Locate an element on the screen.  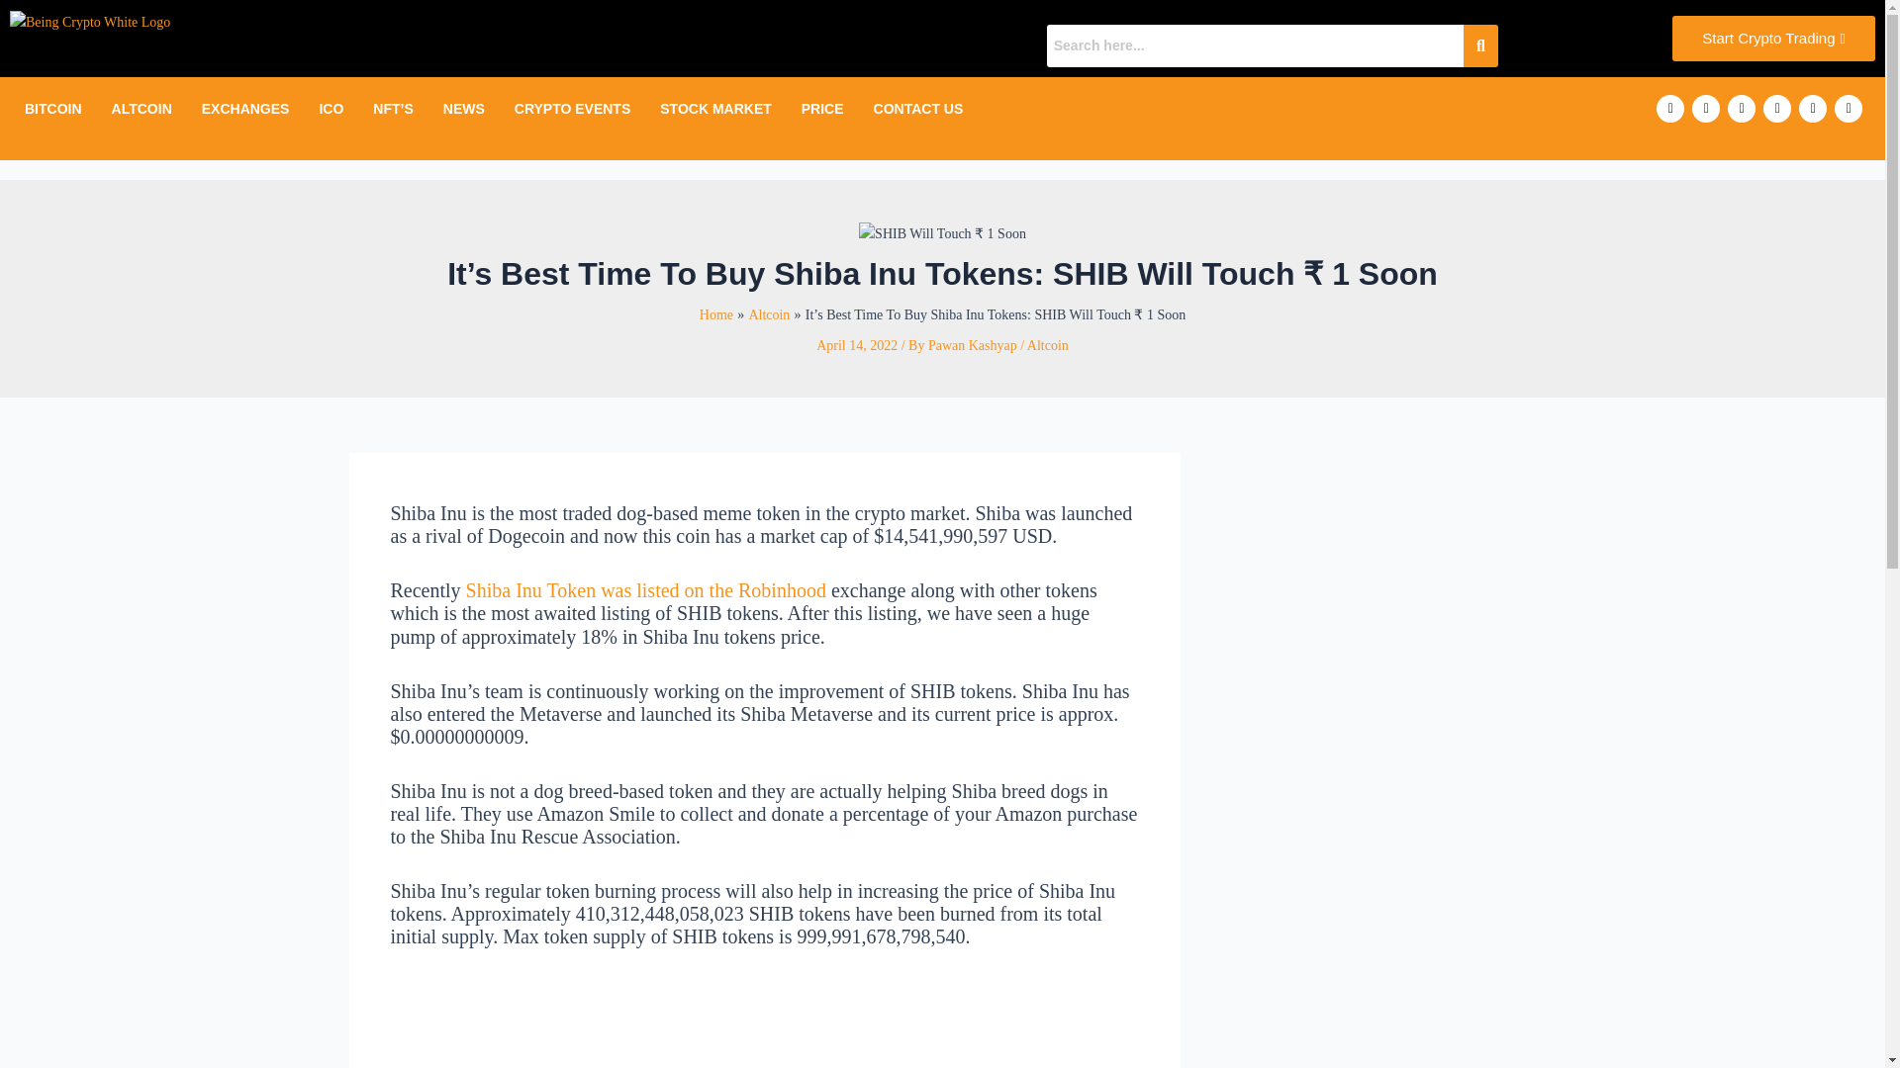
EXCHANGES is located at coordinates (245, 108).